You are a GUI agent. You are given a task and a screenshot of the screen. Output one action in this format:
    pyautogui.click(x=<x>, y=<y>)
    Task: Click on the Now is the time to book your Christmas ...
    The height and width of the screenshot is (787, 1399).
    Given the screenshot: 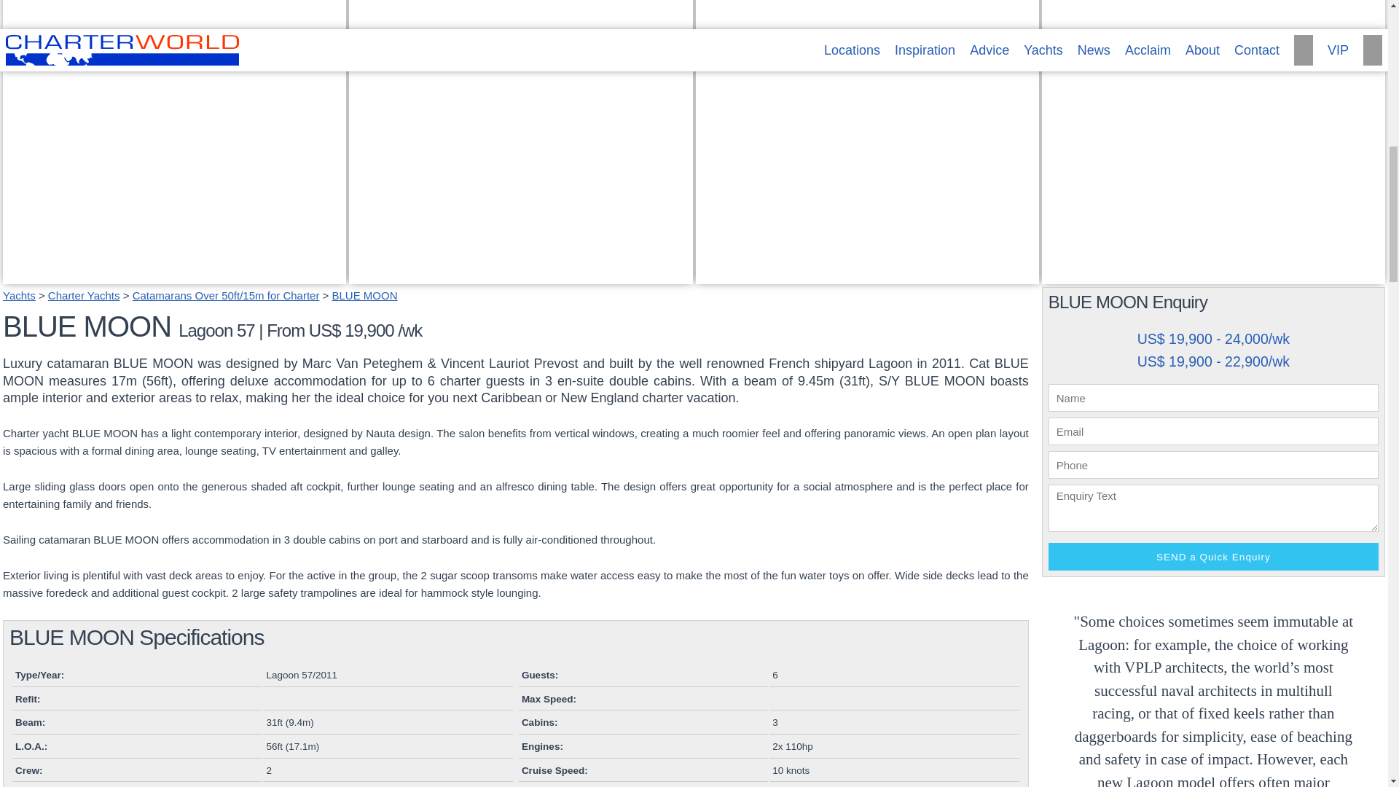 What is the action you would take?
    pyautogui.click(x=866, y=275)
    